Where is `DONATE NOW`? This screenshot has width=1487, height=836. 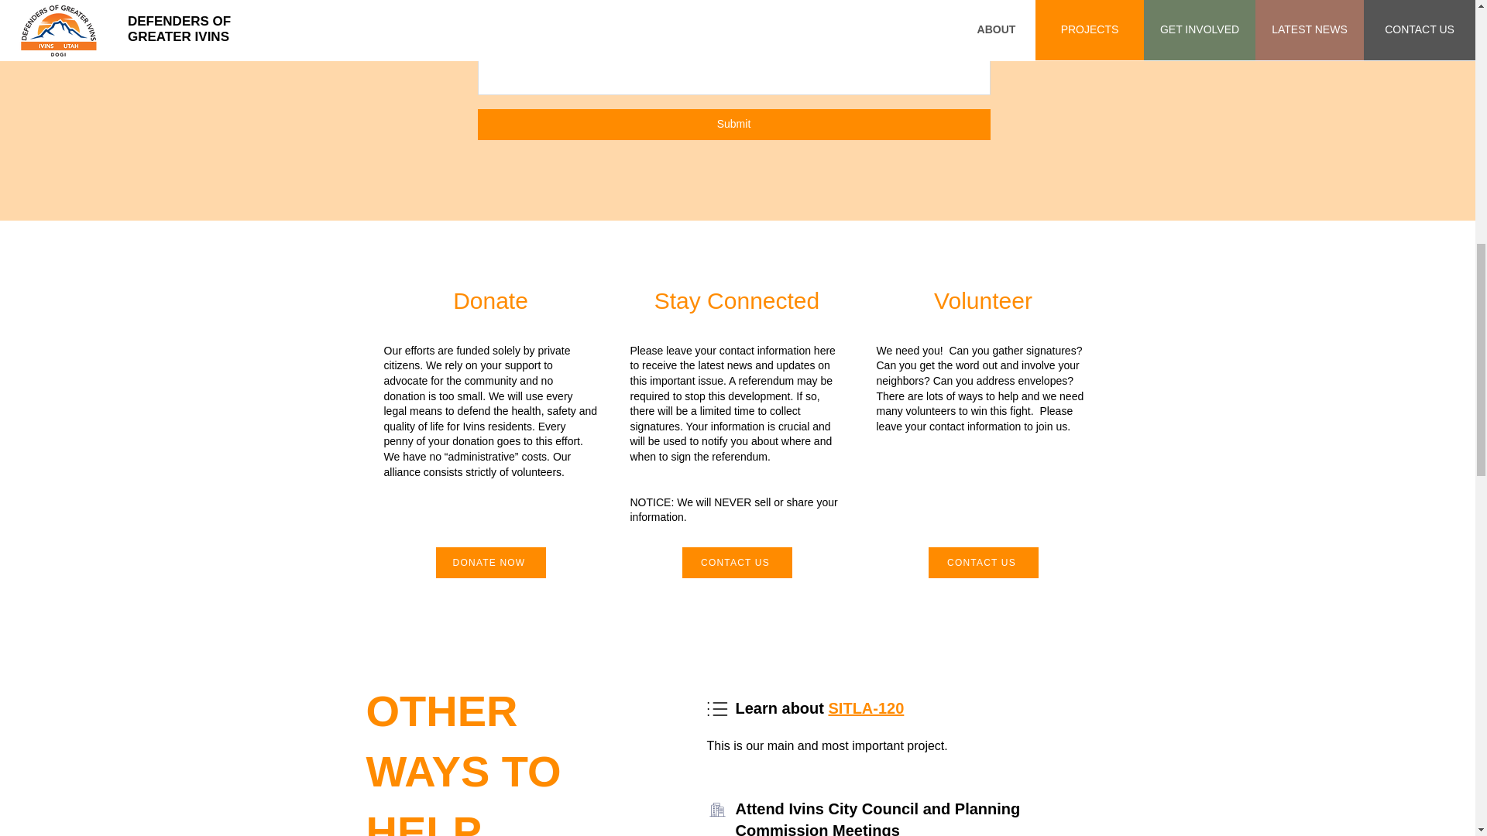
DONATE NOW is located at coordinates (490, 563).